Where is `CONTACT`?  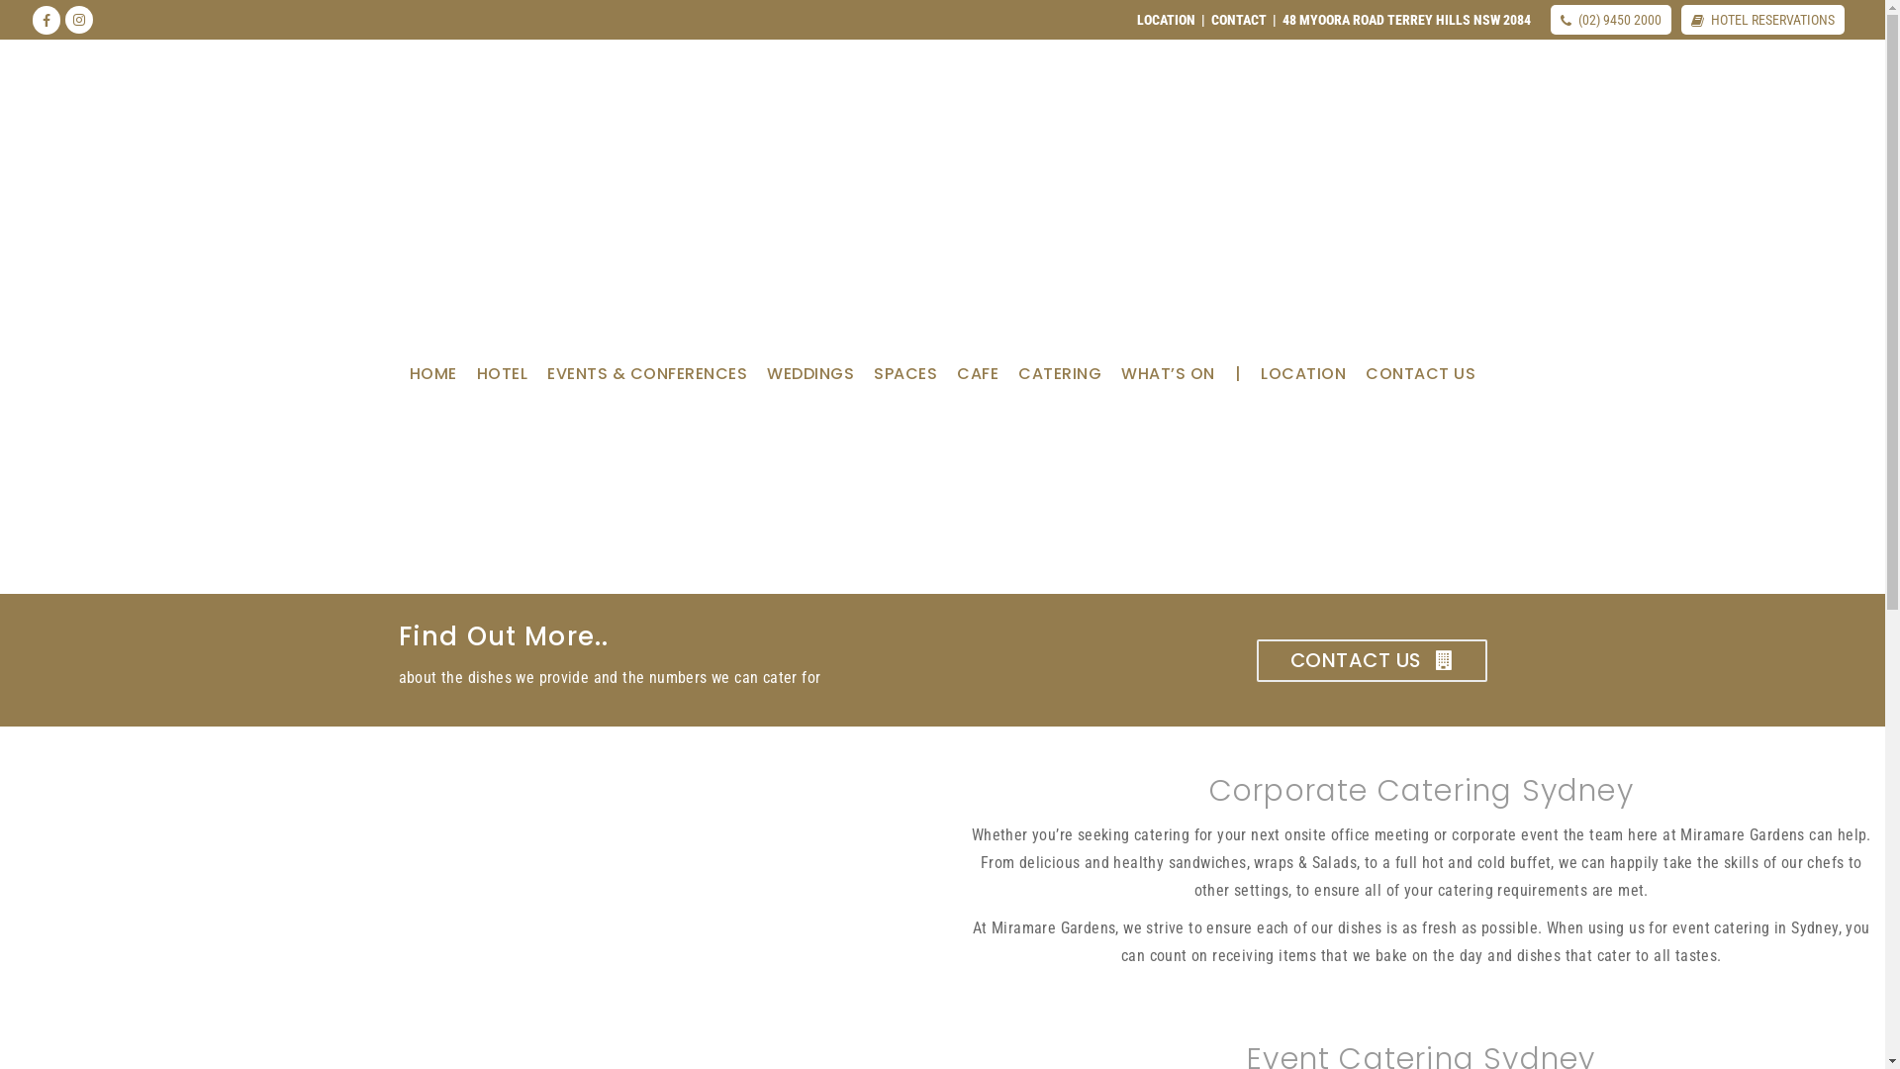 CONTACT is located at coordinates (1239, 20).